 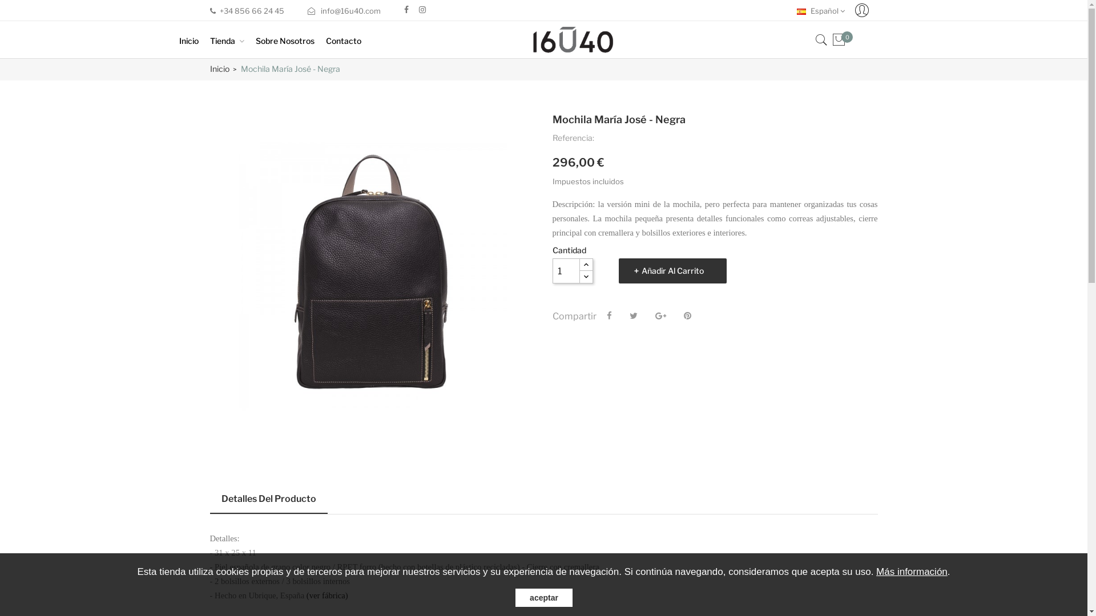 What do you see at coordinates (26, 6) in the screenshot?
I see `Actualizar` at bounding box center [26, 6].